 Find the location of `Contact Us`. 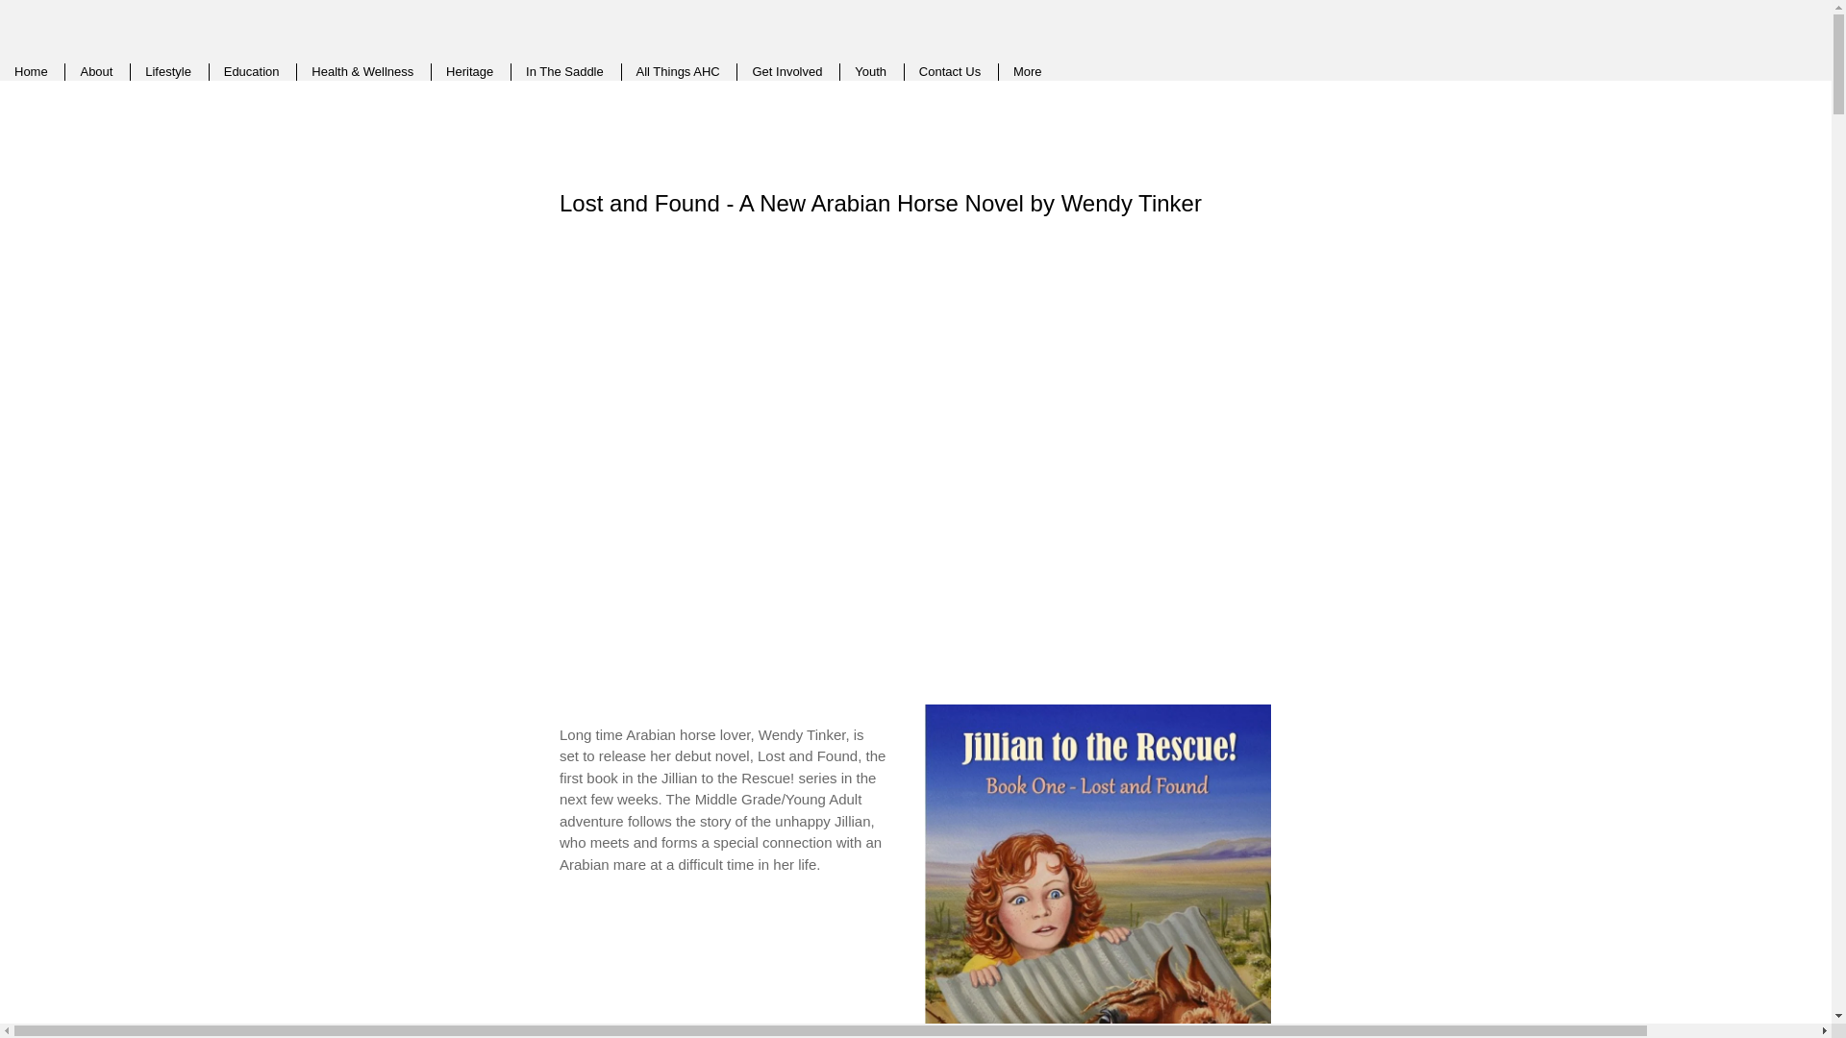

Contact Us is located at coordinates (949, 71).